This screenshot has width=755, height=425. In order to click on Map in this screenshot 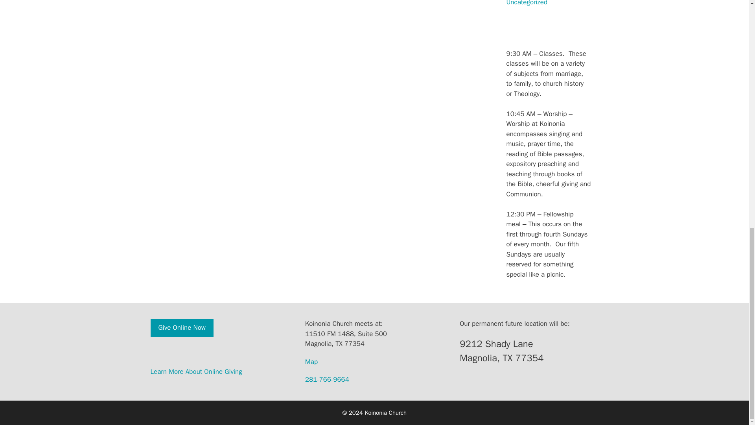, I will do `click(311, 362)`.